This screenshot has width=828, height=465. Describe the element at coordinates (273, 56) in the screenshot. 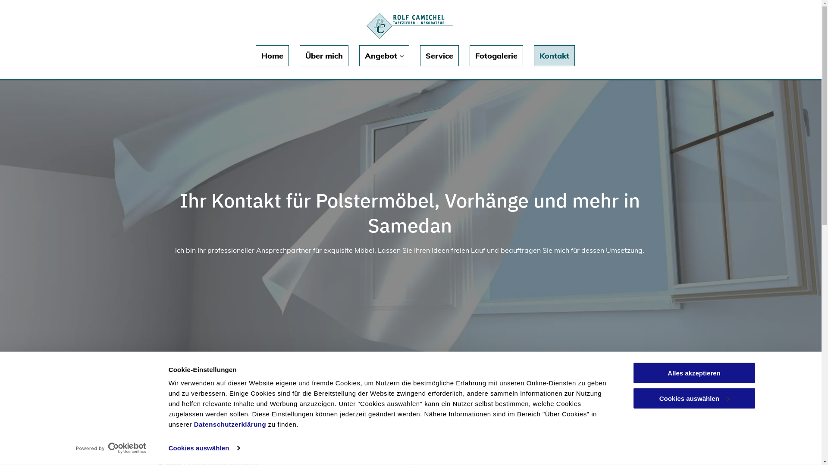

I see `Home` at that location.